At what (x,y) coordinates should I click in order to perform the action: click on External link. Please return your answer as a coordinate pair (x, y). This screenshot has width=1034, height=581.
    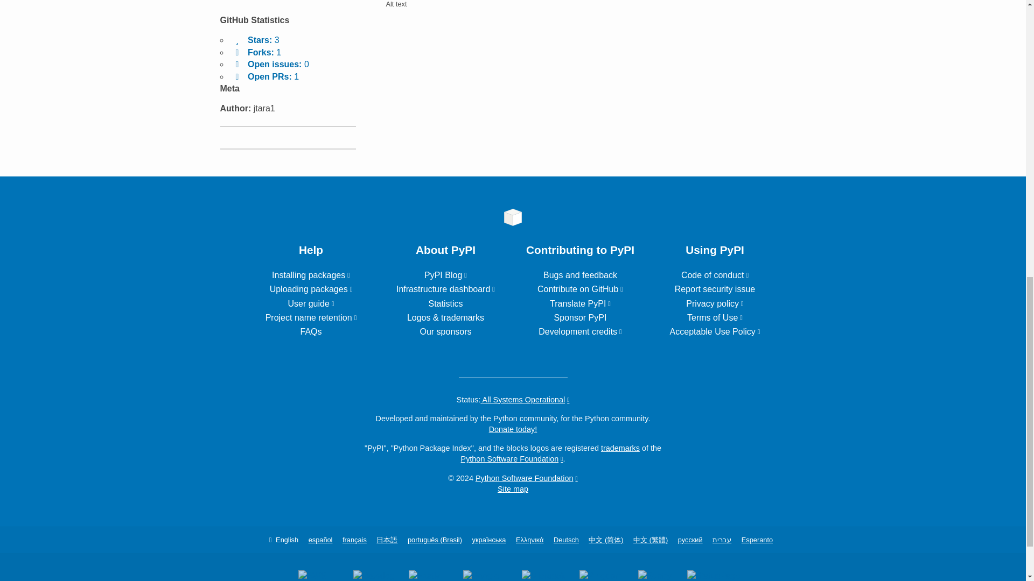
    Looking at the image, I should click on (311, 317).